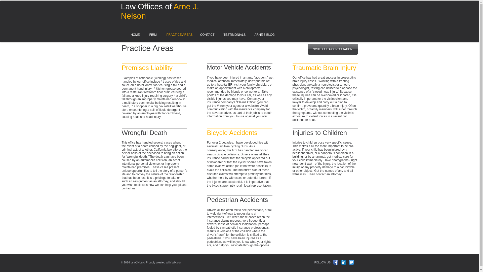  What do you see at coordinates (263, 35) in the screenshot?
I see `ARNE'S BLOG` at bounding box center [263, 35].